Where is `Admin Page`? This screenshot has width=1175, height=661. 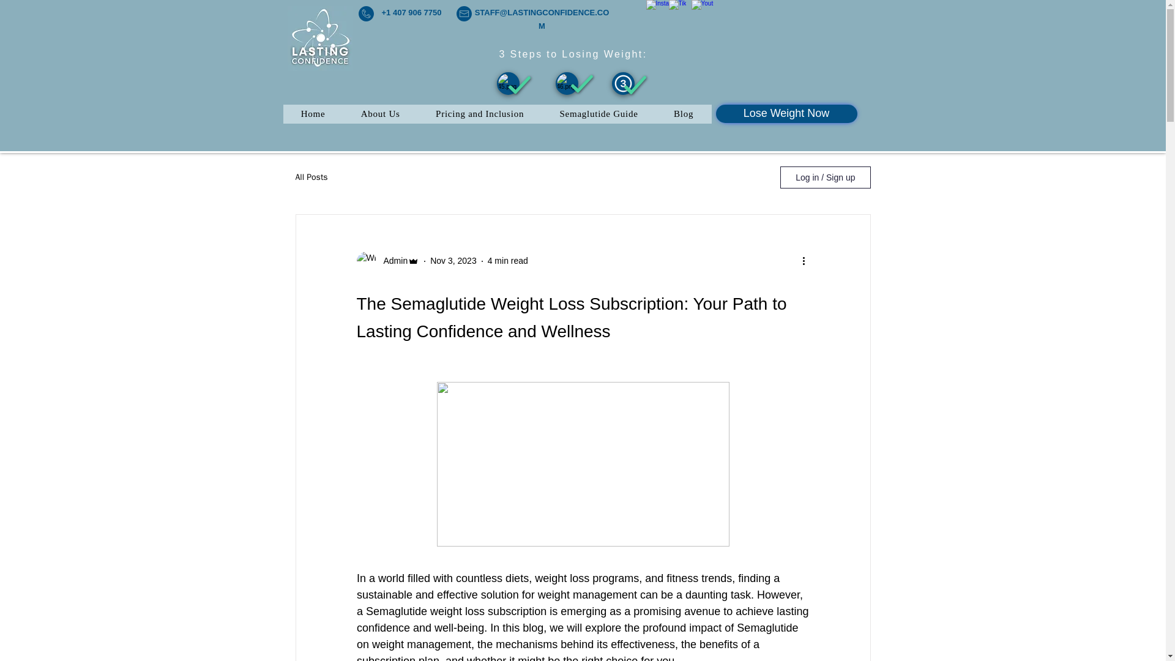 Admin Page is located at coordinates (786, 113).